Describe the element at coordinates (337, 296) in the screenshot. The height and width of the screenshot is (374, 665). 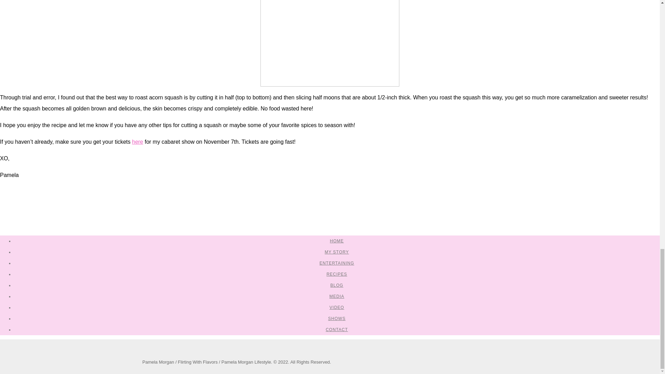
I see `MEDIA` at that location.